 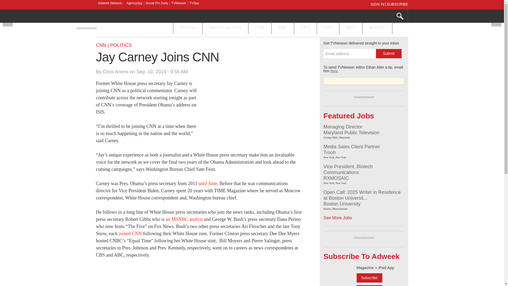 I want to click on SUBSCRIBE, so click(x=397, y=4).